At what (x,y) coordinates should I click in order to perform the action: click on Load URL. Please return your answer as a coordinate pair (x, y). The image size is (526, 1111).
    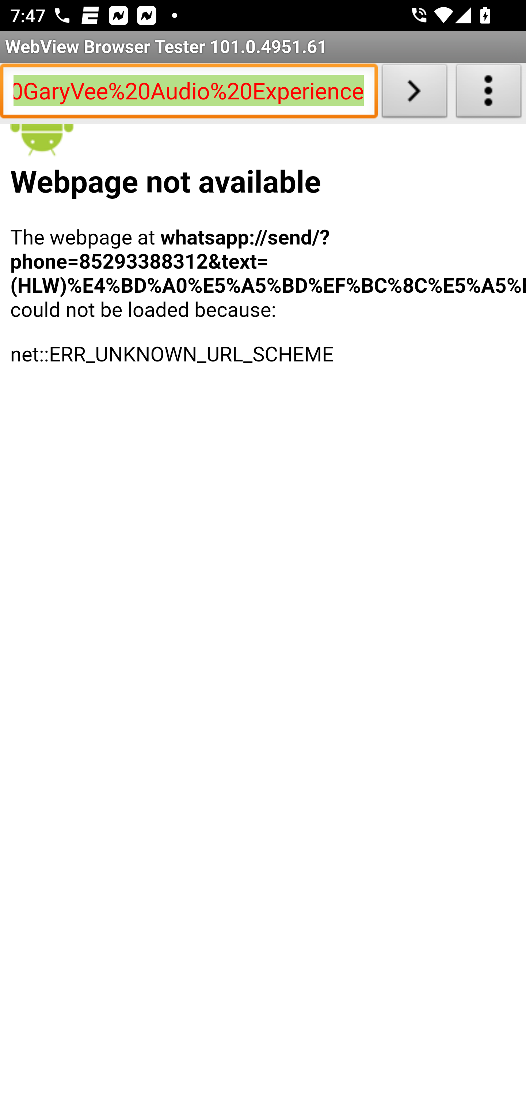
    Looking at the image, I should click on (414, 94).